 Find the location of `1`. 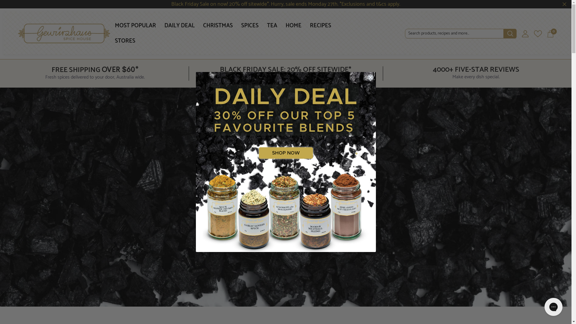

1 is located at coordinates (282, 296).